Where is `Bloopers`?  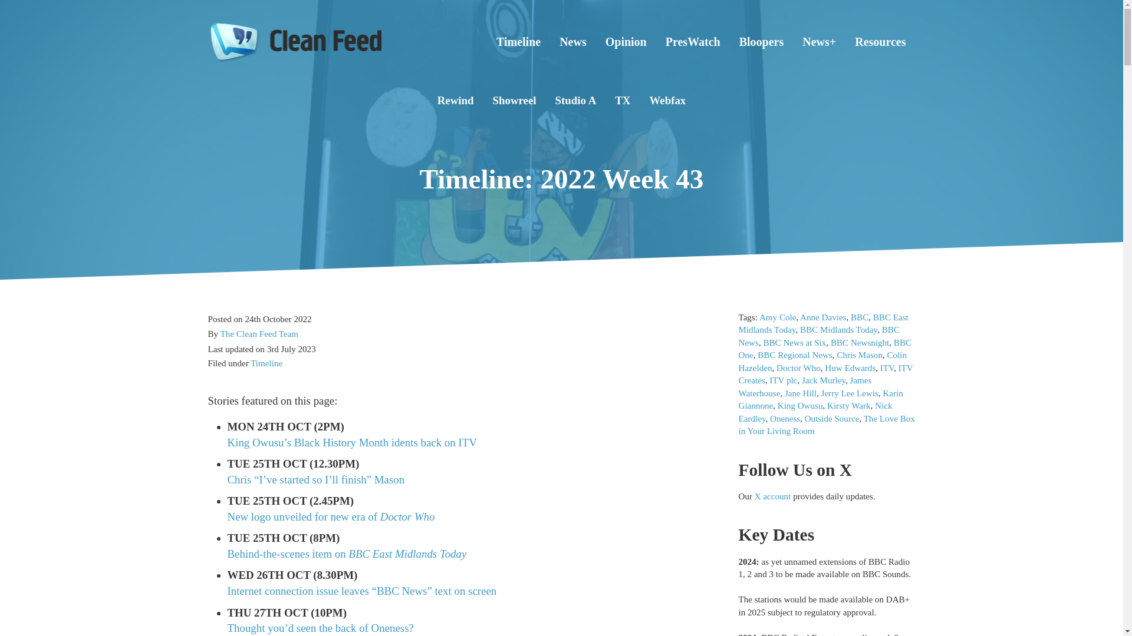 Bloopers is located at coordinates (762, 42).